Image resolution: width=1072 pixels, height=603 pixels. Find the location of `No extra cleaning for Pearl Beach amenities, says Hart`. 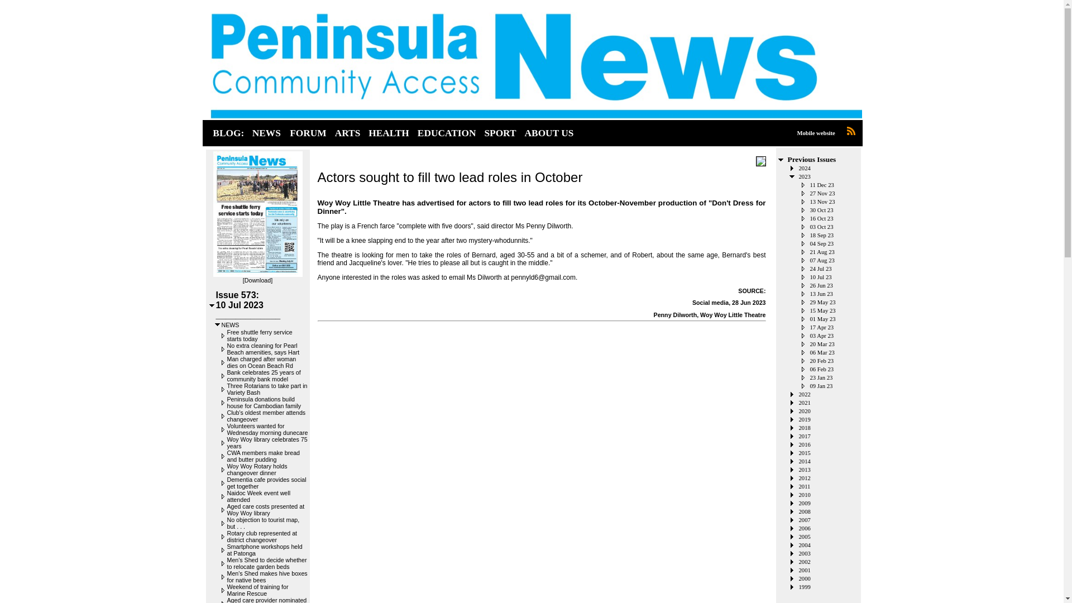

No extra cleaning for Pearl Beach amenities, says Hart is located at coordinates (262, 349).